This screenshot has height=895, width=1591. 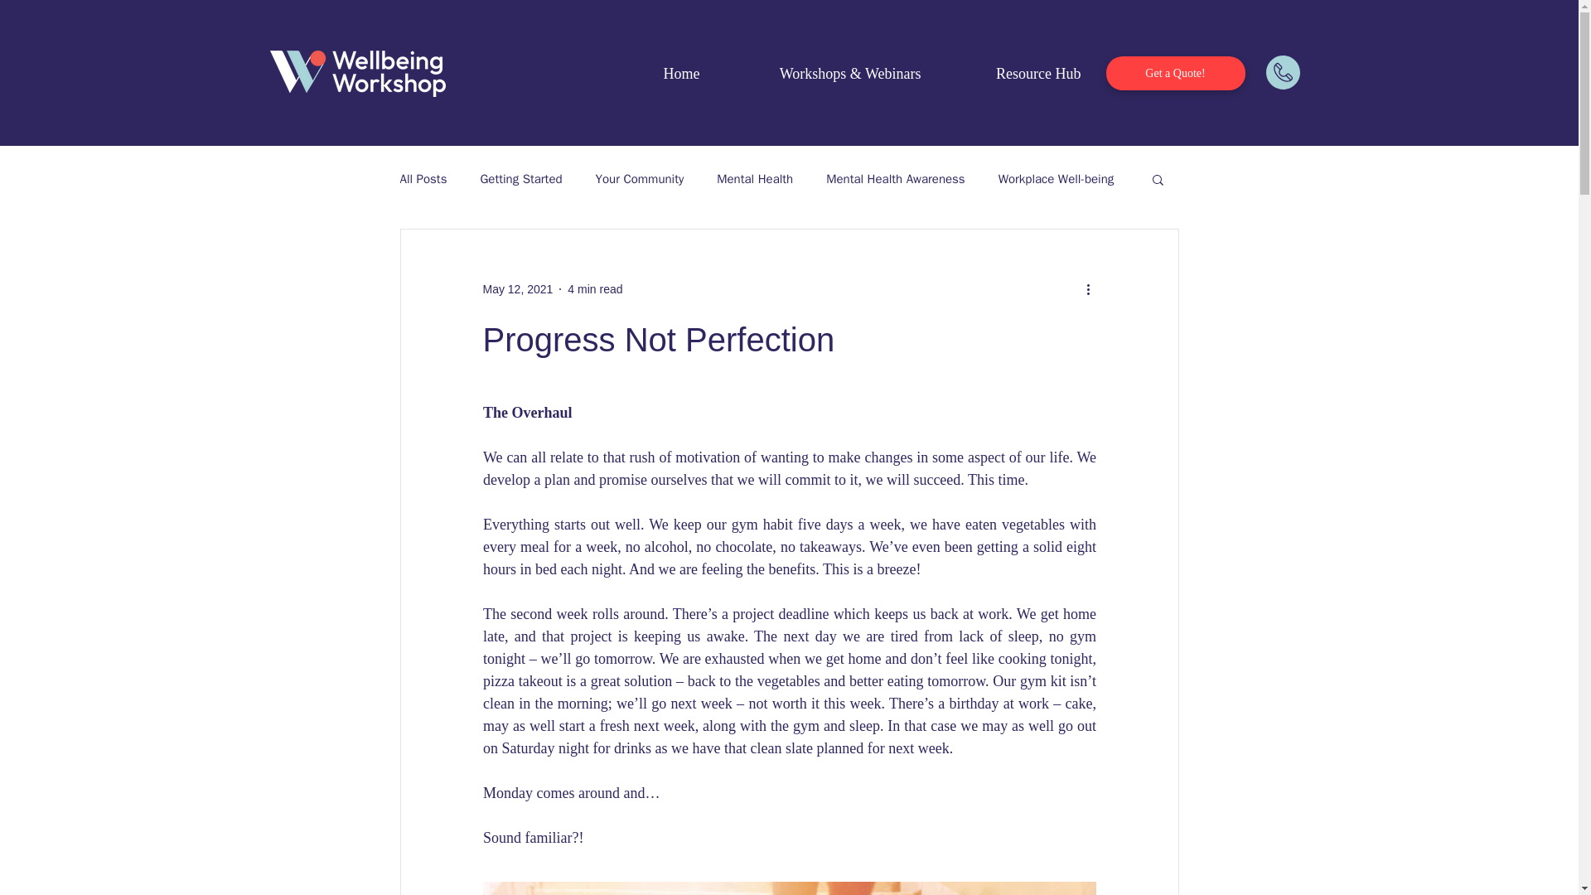 I want to click on Your Community, so click(x=640, y=178).